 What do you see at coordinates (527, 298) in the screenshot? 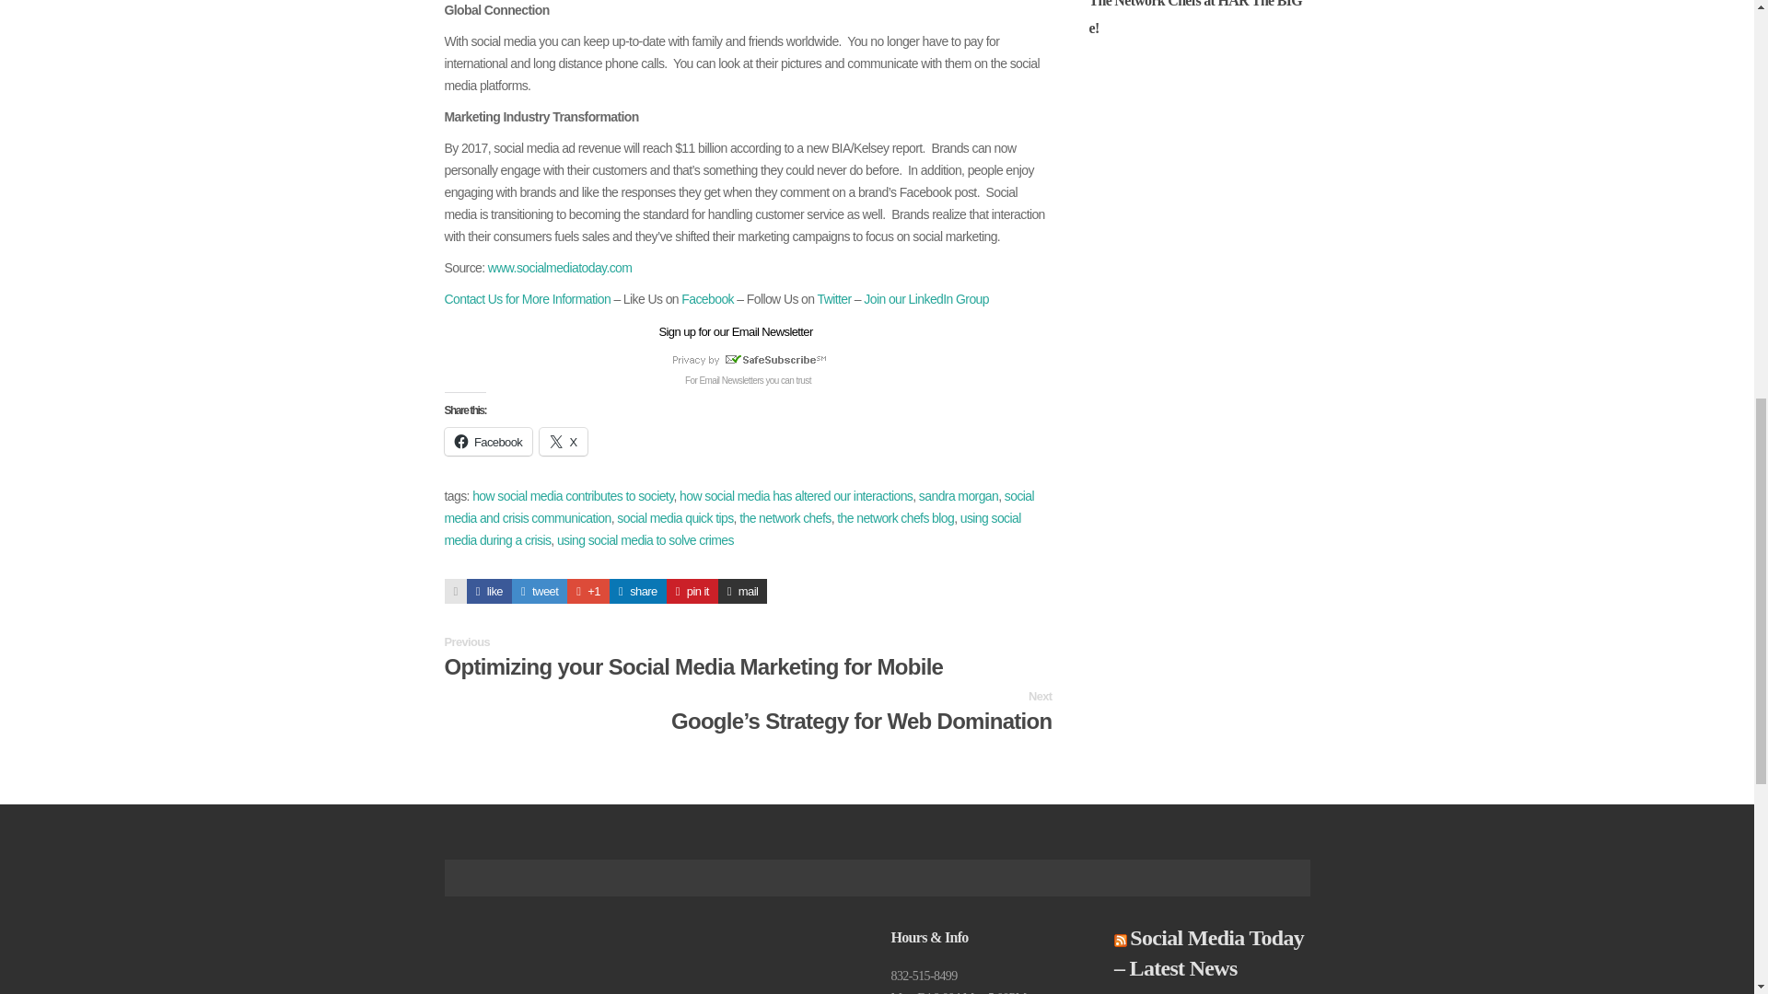
I see `Contact Us for More Information` at bounding box center [527, 298].